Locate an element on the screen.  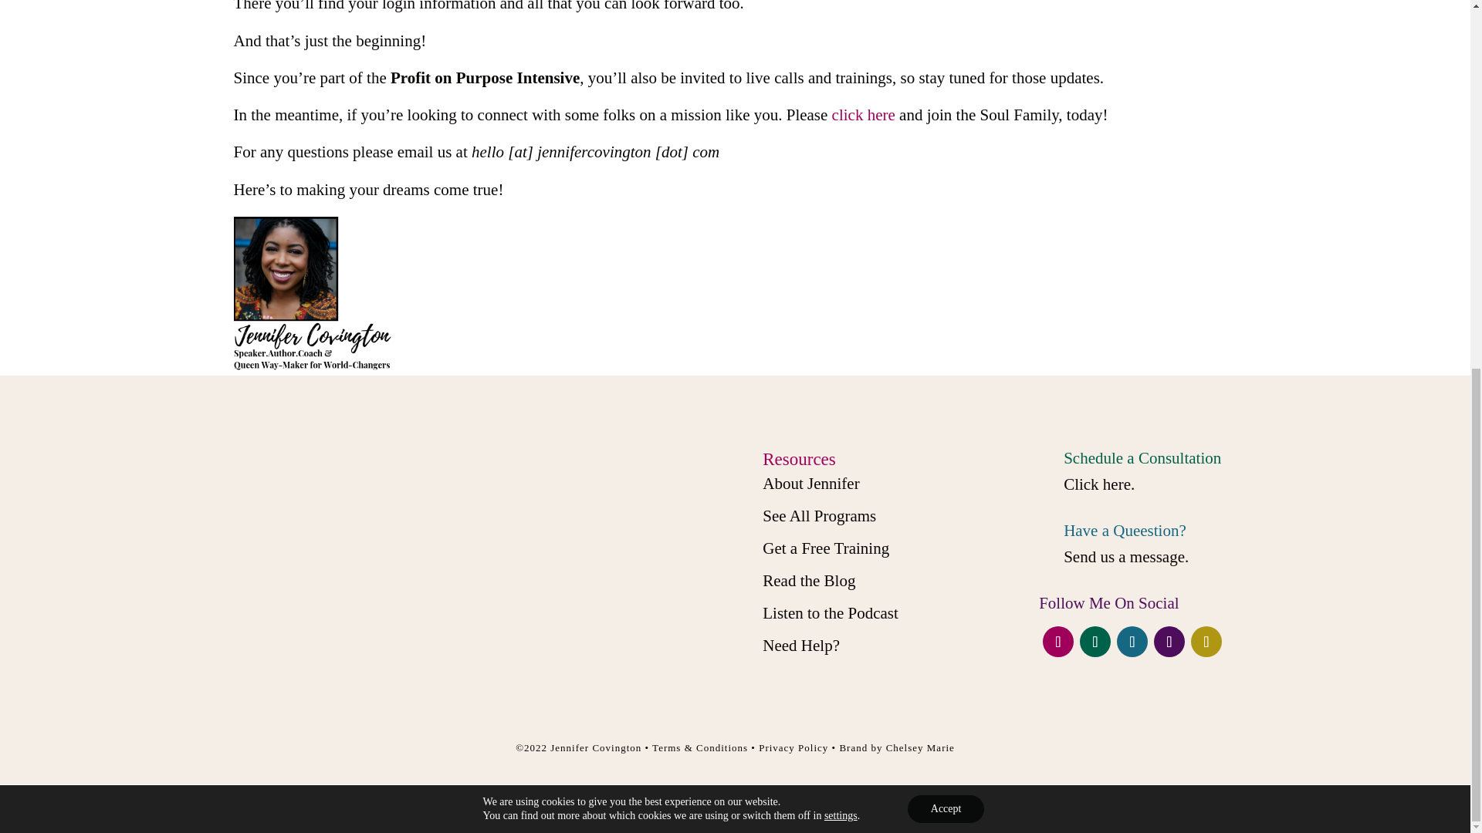
settings is located at coordinates (841, 159).